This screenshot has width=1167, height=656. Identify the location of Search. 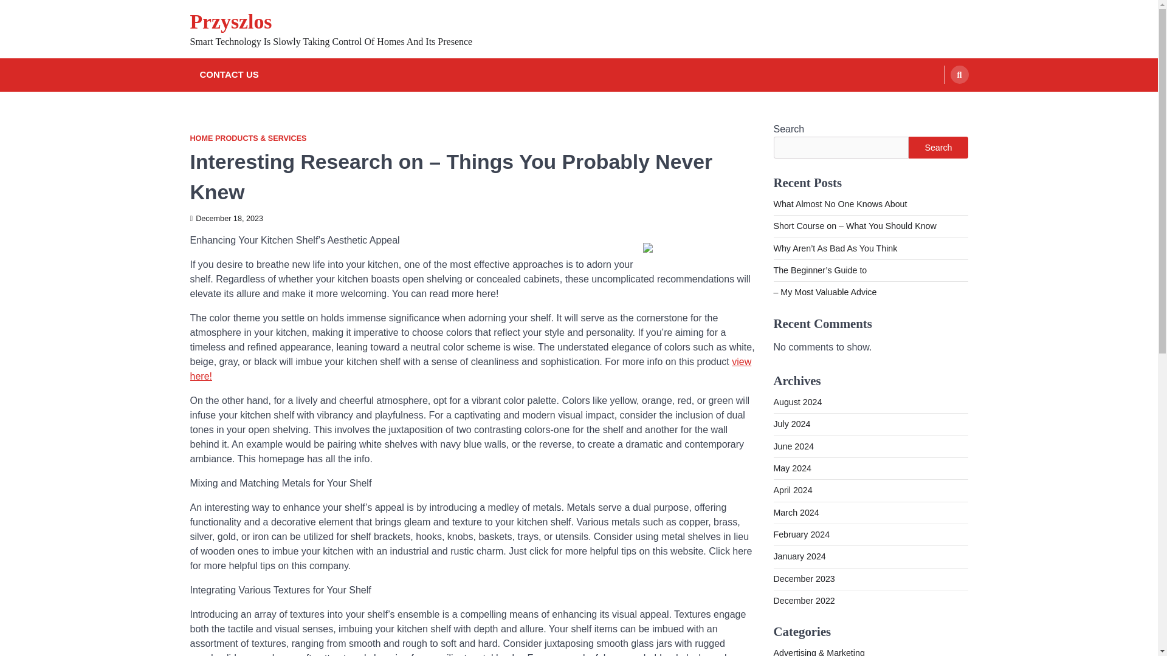
(938, 147).